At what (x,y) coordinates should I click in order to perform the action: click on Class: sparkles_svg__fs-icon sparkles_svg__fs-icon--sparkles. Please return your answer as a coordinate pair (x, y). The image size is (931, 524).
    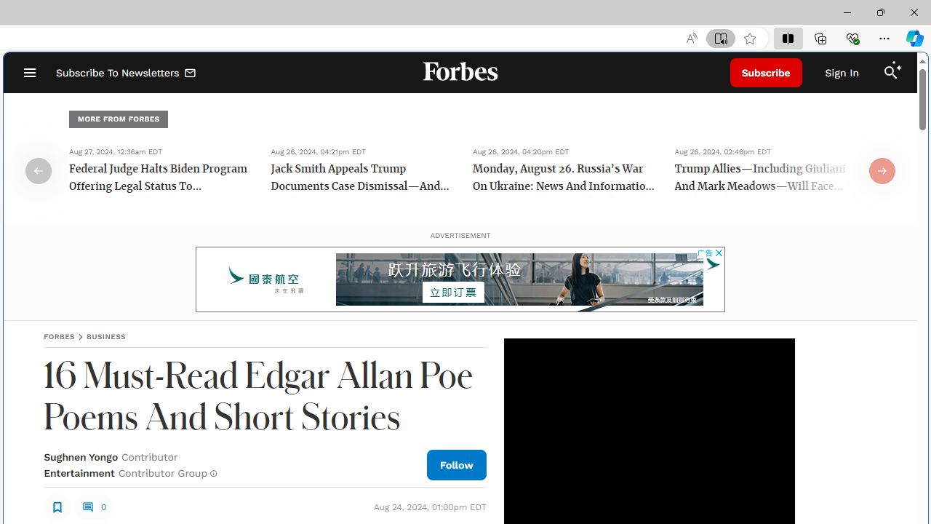
    Looking at the image, I should click on (897, 66).